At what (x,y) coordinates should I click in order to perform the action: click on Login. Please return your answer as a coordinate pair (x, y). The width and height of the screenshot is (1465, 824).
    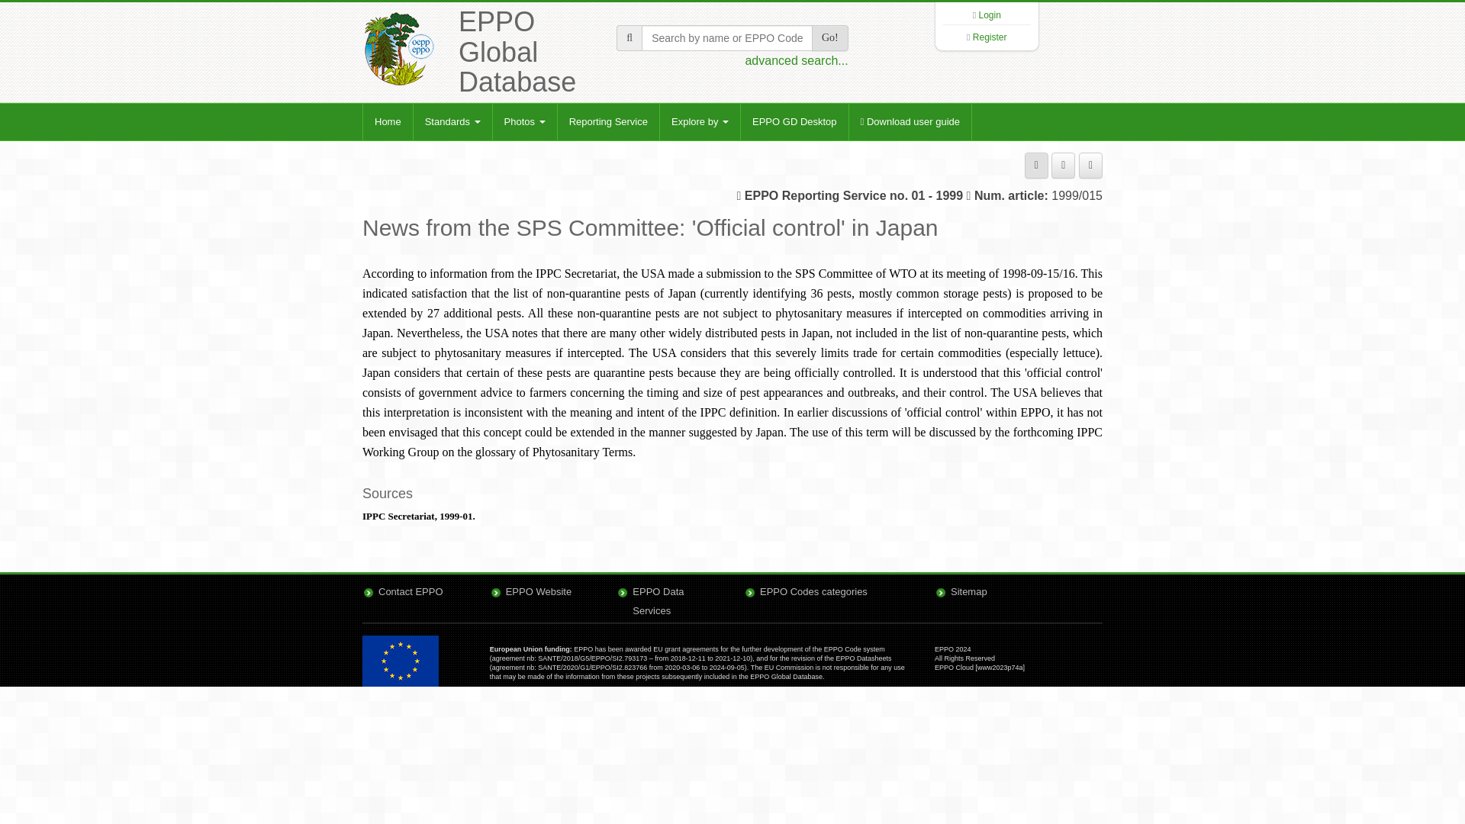
    Looking at the image, I should click on (989, 15).